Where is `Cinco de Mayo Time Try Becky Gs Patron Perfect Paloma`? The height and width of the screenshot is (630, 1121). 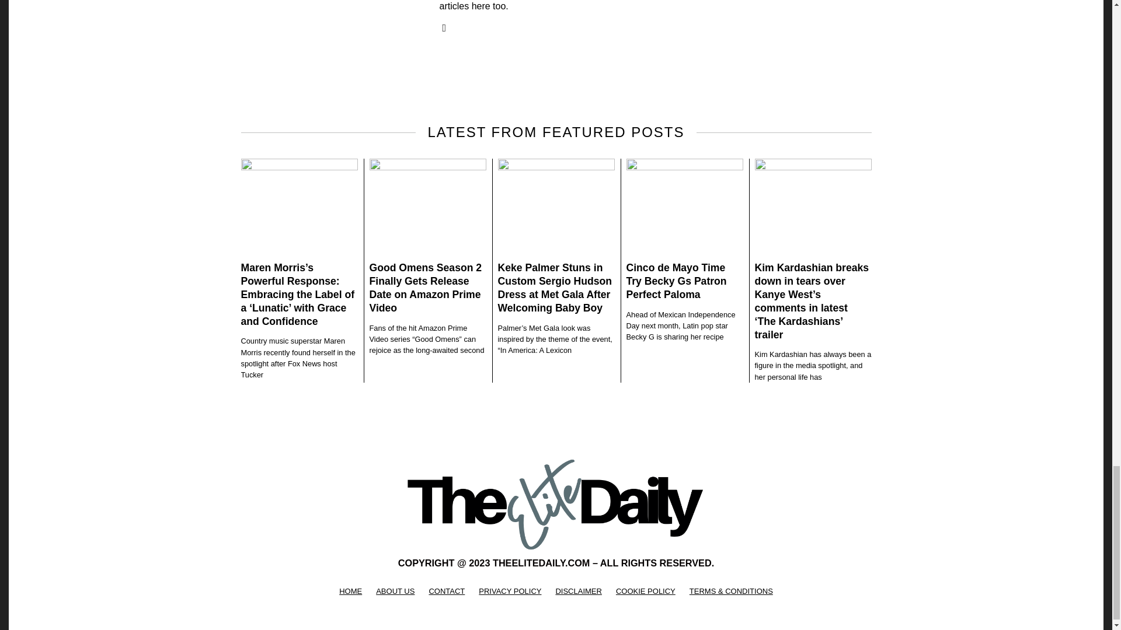
Cinco de Mayo Time Try Becky Gs Patron Perfect Paloma is located at coordinates (676, 281).